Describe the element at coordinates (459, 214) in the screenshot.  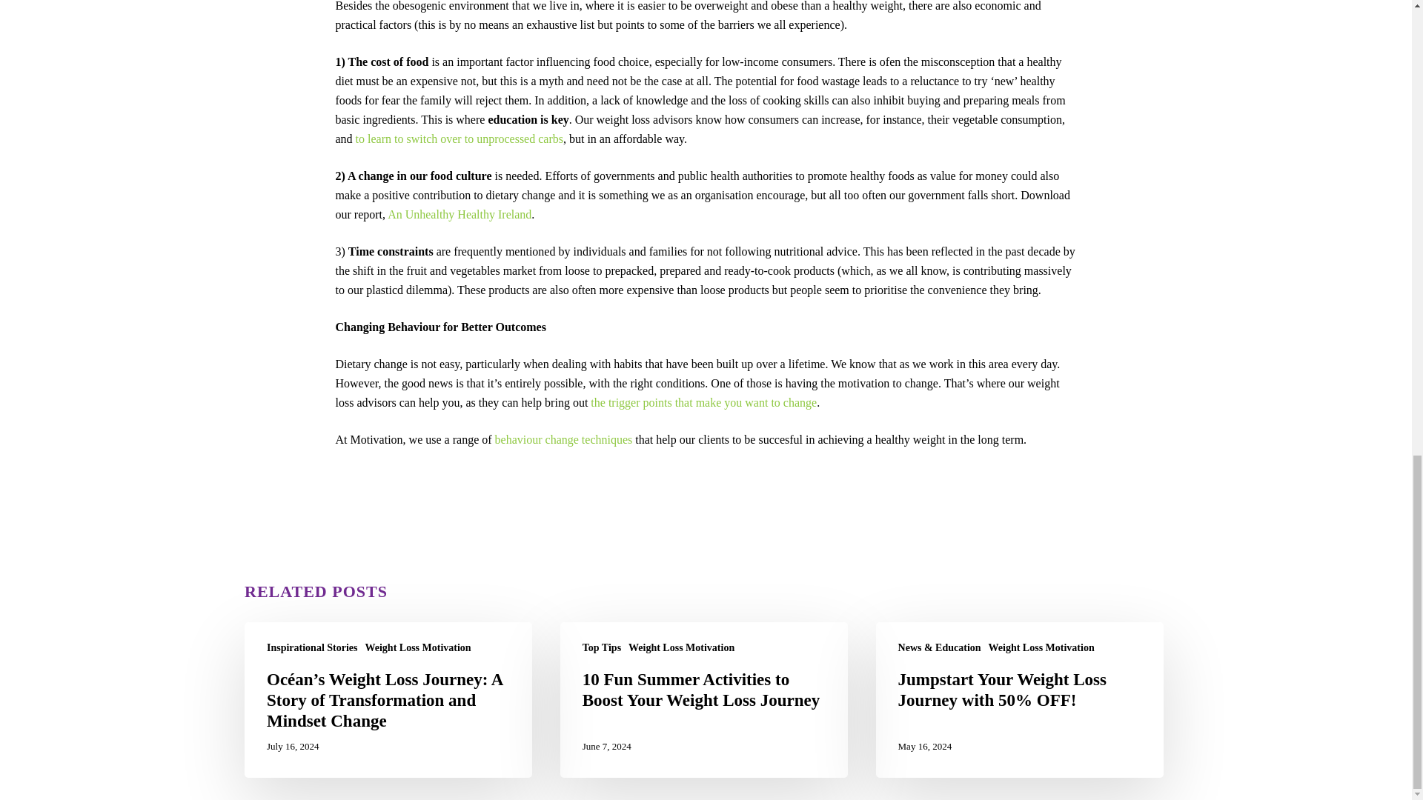
I see `An Unhealthy Healthy Ireland` at that location.